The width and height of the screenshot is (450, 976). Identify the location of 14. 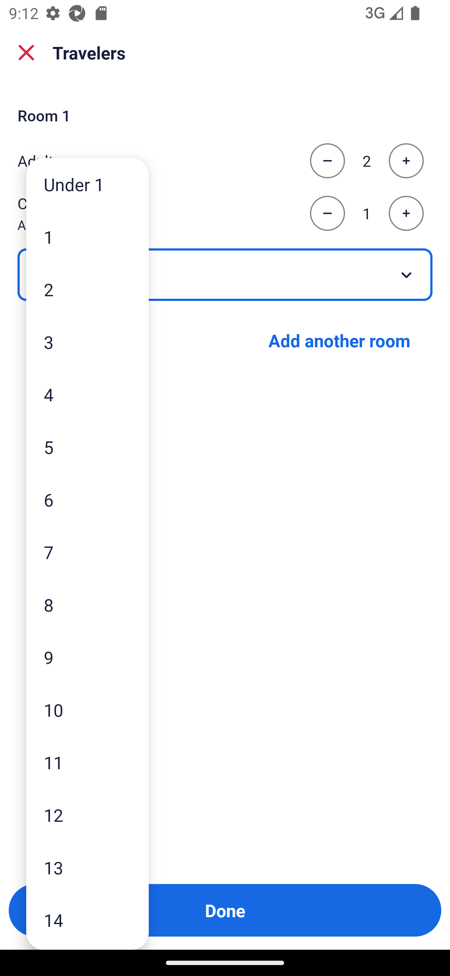
(87, 920).